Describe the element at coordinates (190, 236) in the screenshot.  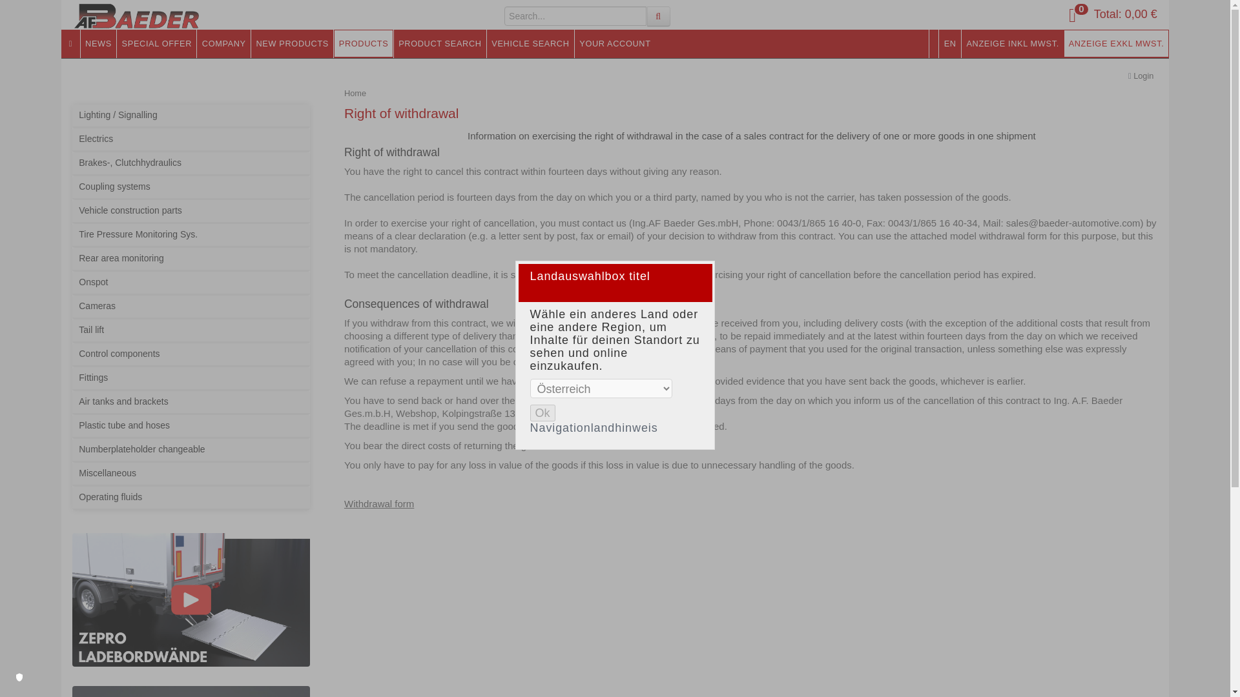
I see `Tire Pressure Monitoring Sys.` at that location.